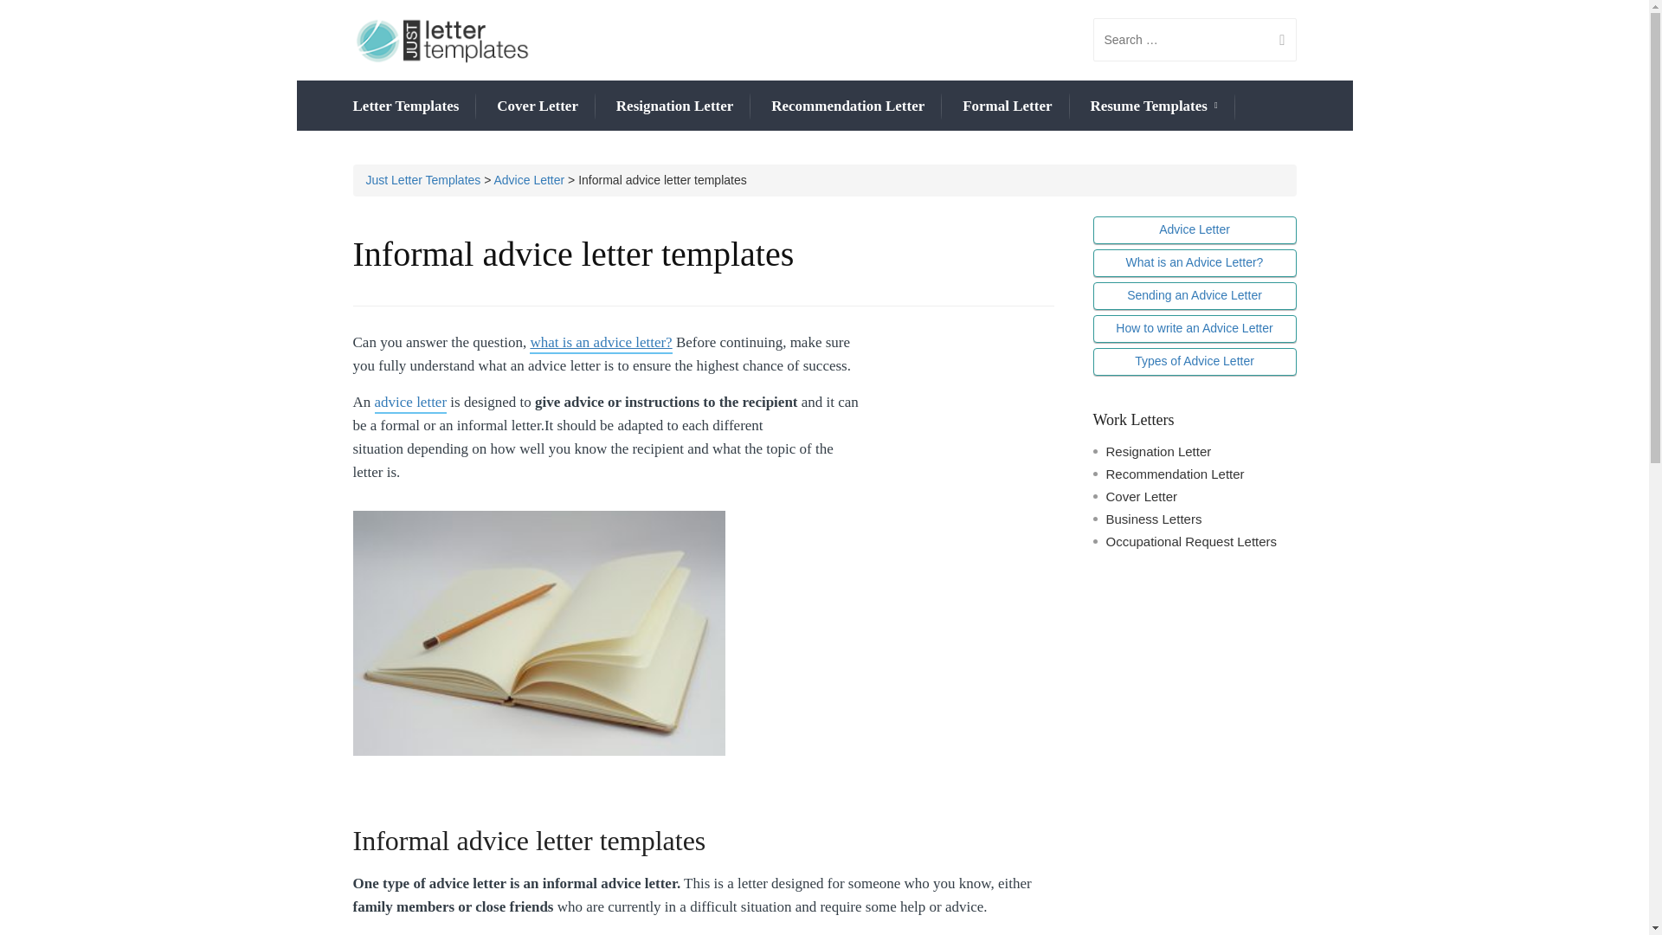 This screenshot has width=1662, height=935. What do you see at coordinates (847, 106) in the screenshot?
I see `Recommendation Letter` at bounding box center [847, 106].